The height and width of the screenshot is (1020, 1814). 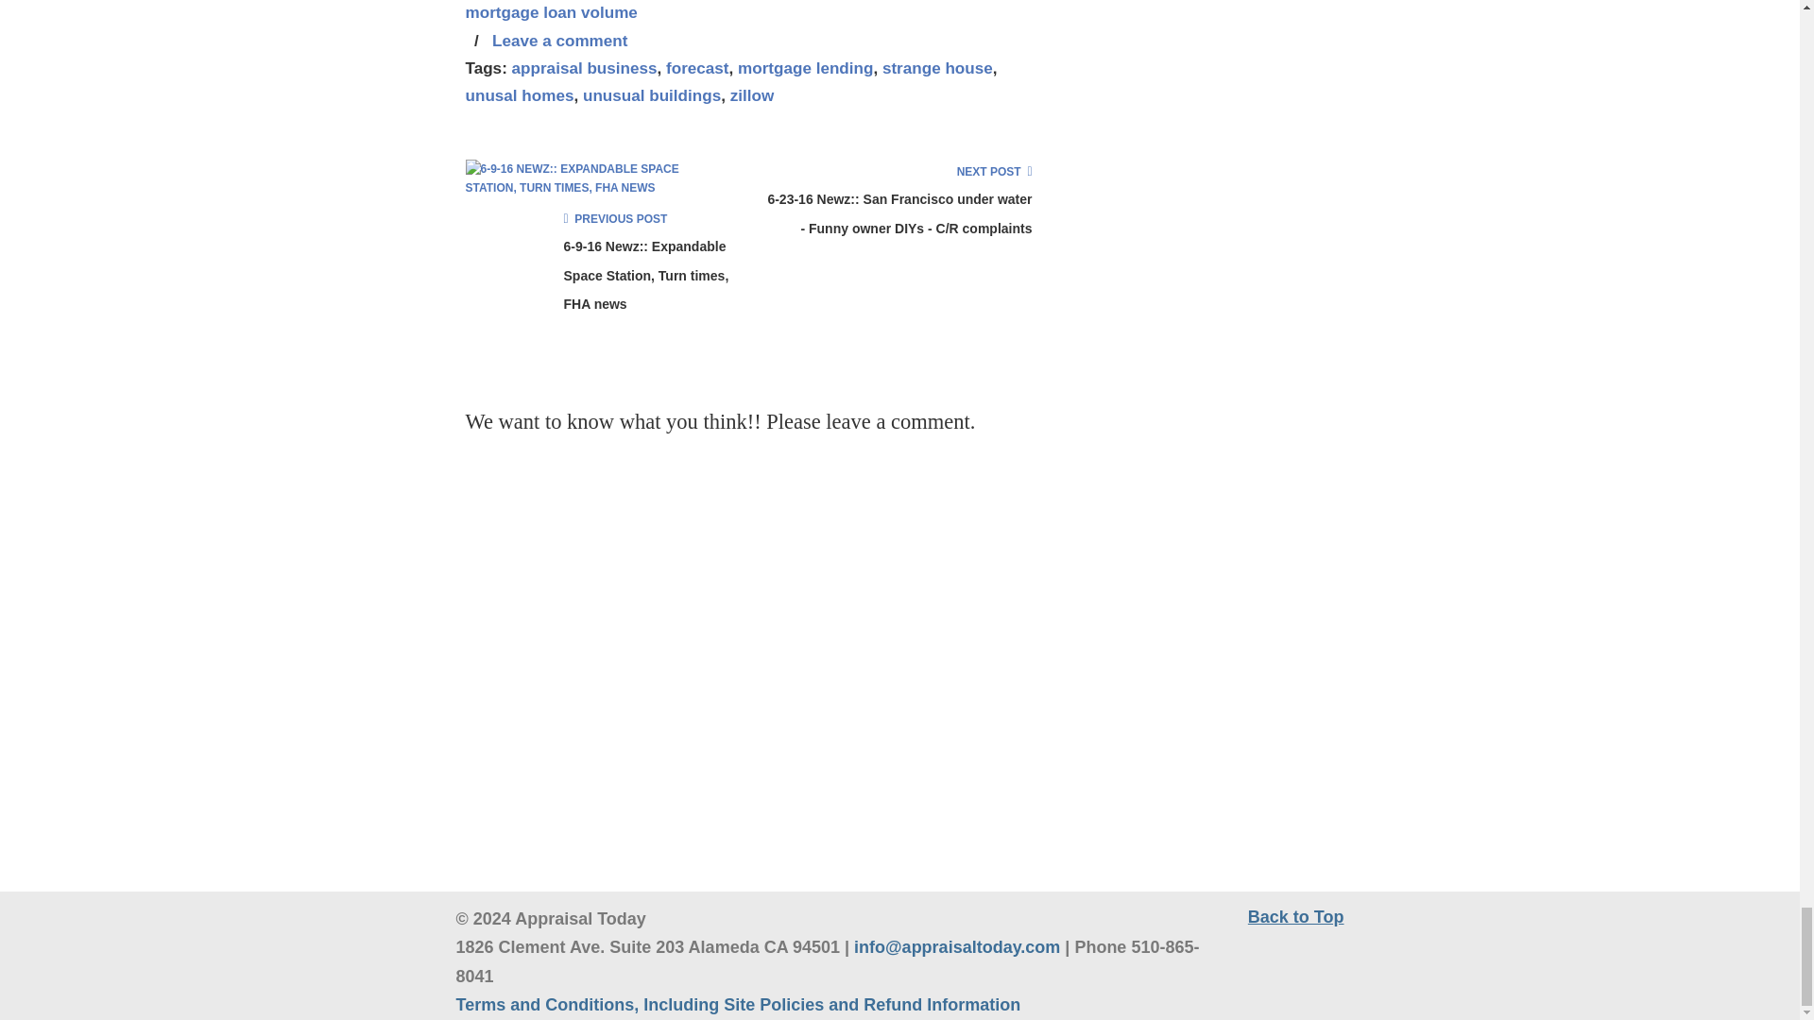 I want to click on strange house, so click(x=937, y=68).